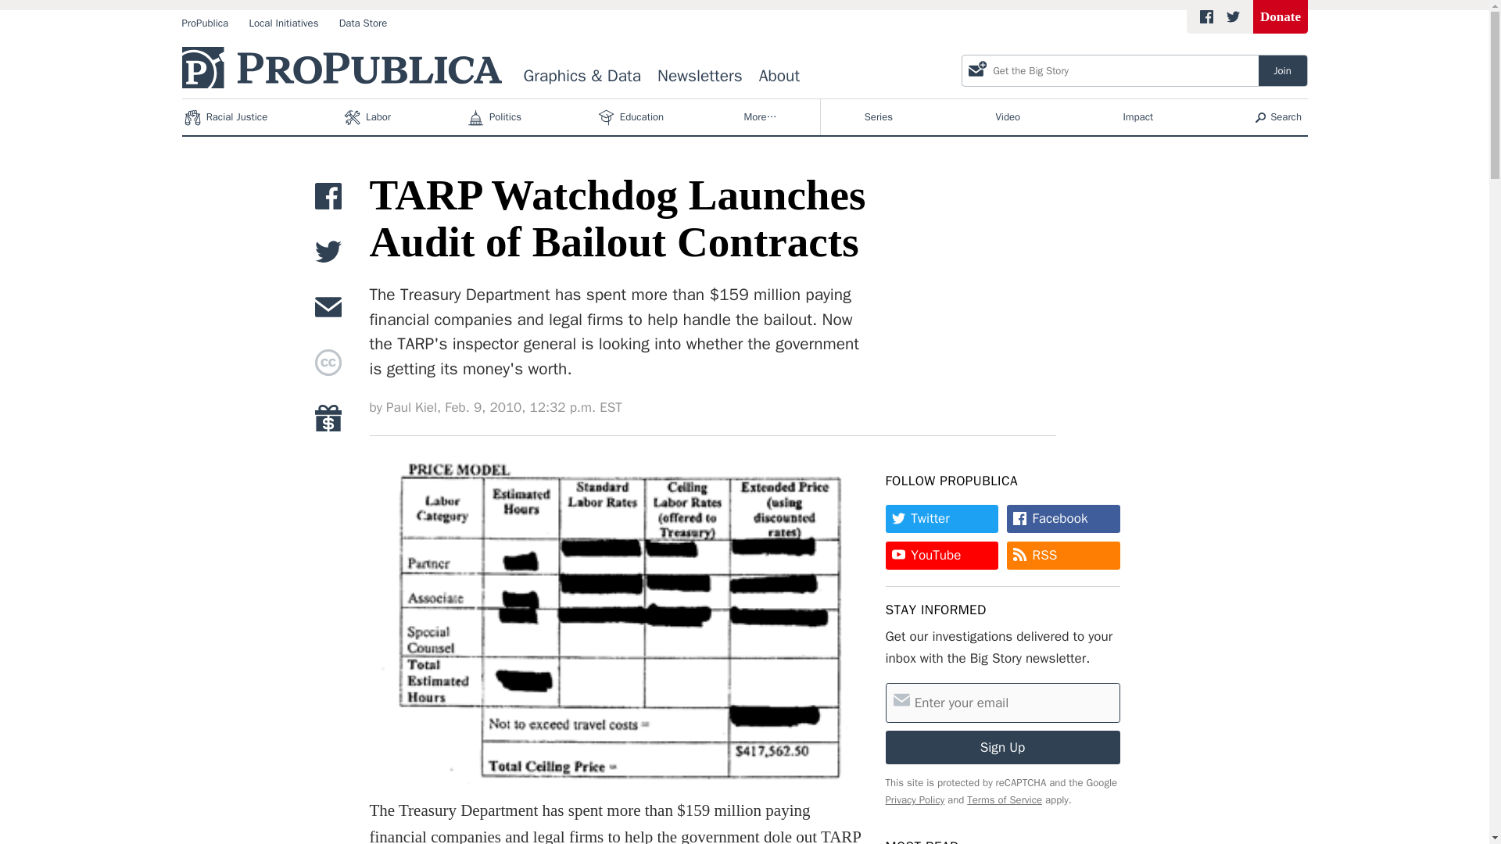  Describe the element at coordinates (1008, 117) in the screenshot. I see `Video` at that location.